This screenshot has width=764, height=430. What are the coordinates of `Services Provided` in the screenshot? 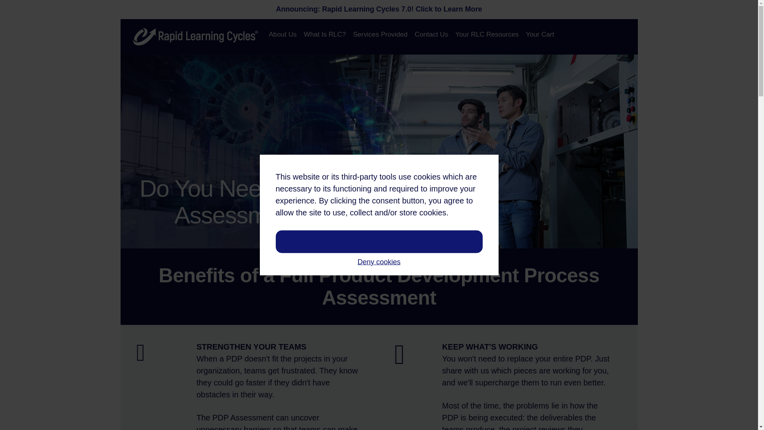 It's located at (380, 34).